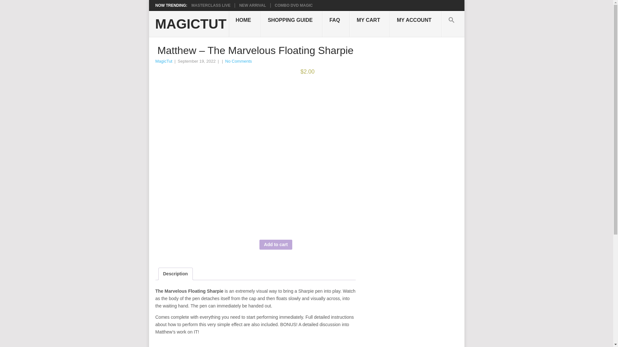 The width and height of the screenshot is (618, 347). I want to click on Add to cart, so click(276, 245).